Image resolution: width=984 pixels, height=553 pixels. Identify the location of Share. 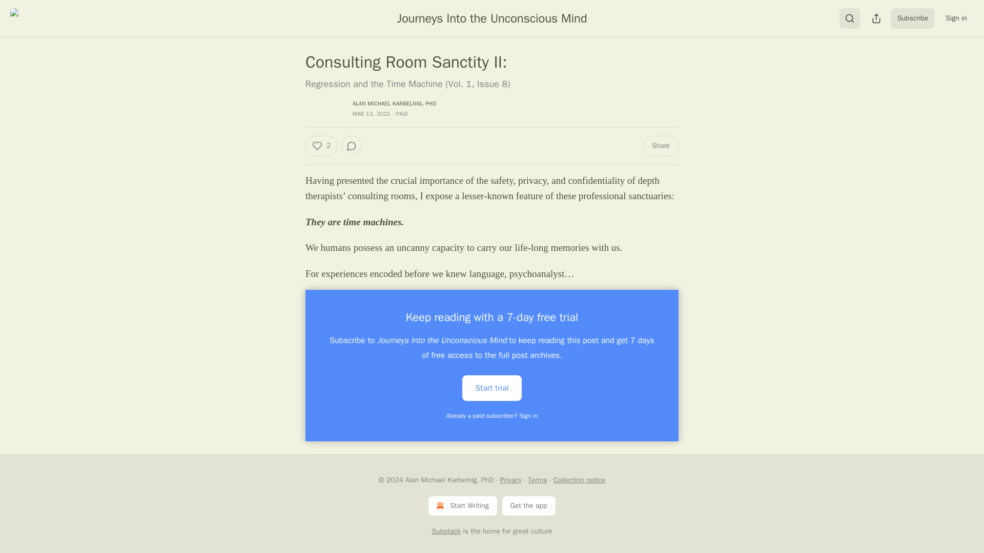
(661, 145).